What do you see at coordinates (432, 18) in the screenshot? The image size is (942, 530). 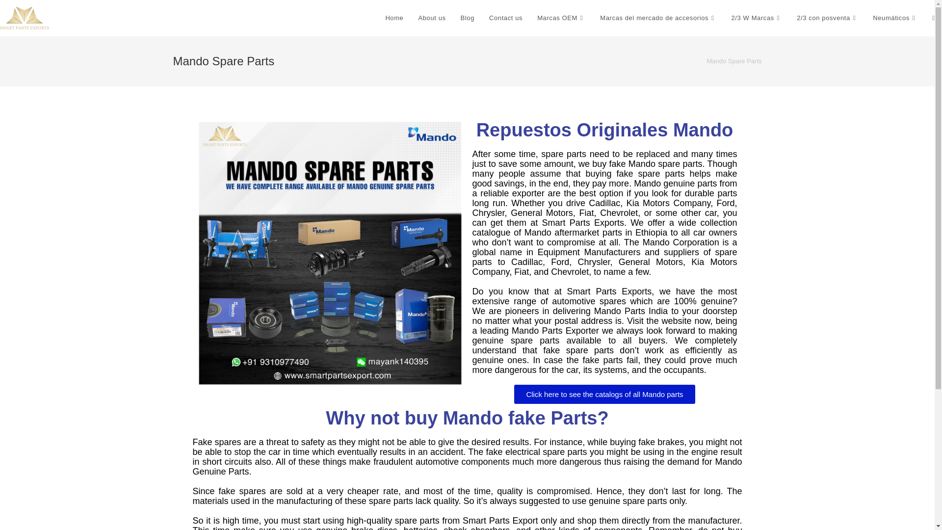 I see `About us` at bounding box center [432, 18].